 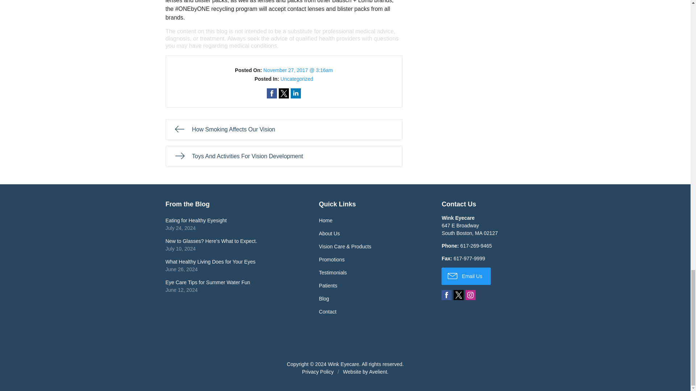 I want to click on Go to our Twitter Account, so click(x=458, y=295).